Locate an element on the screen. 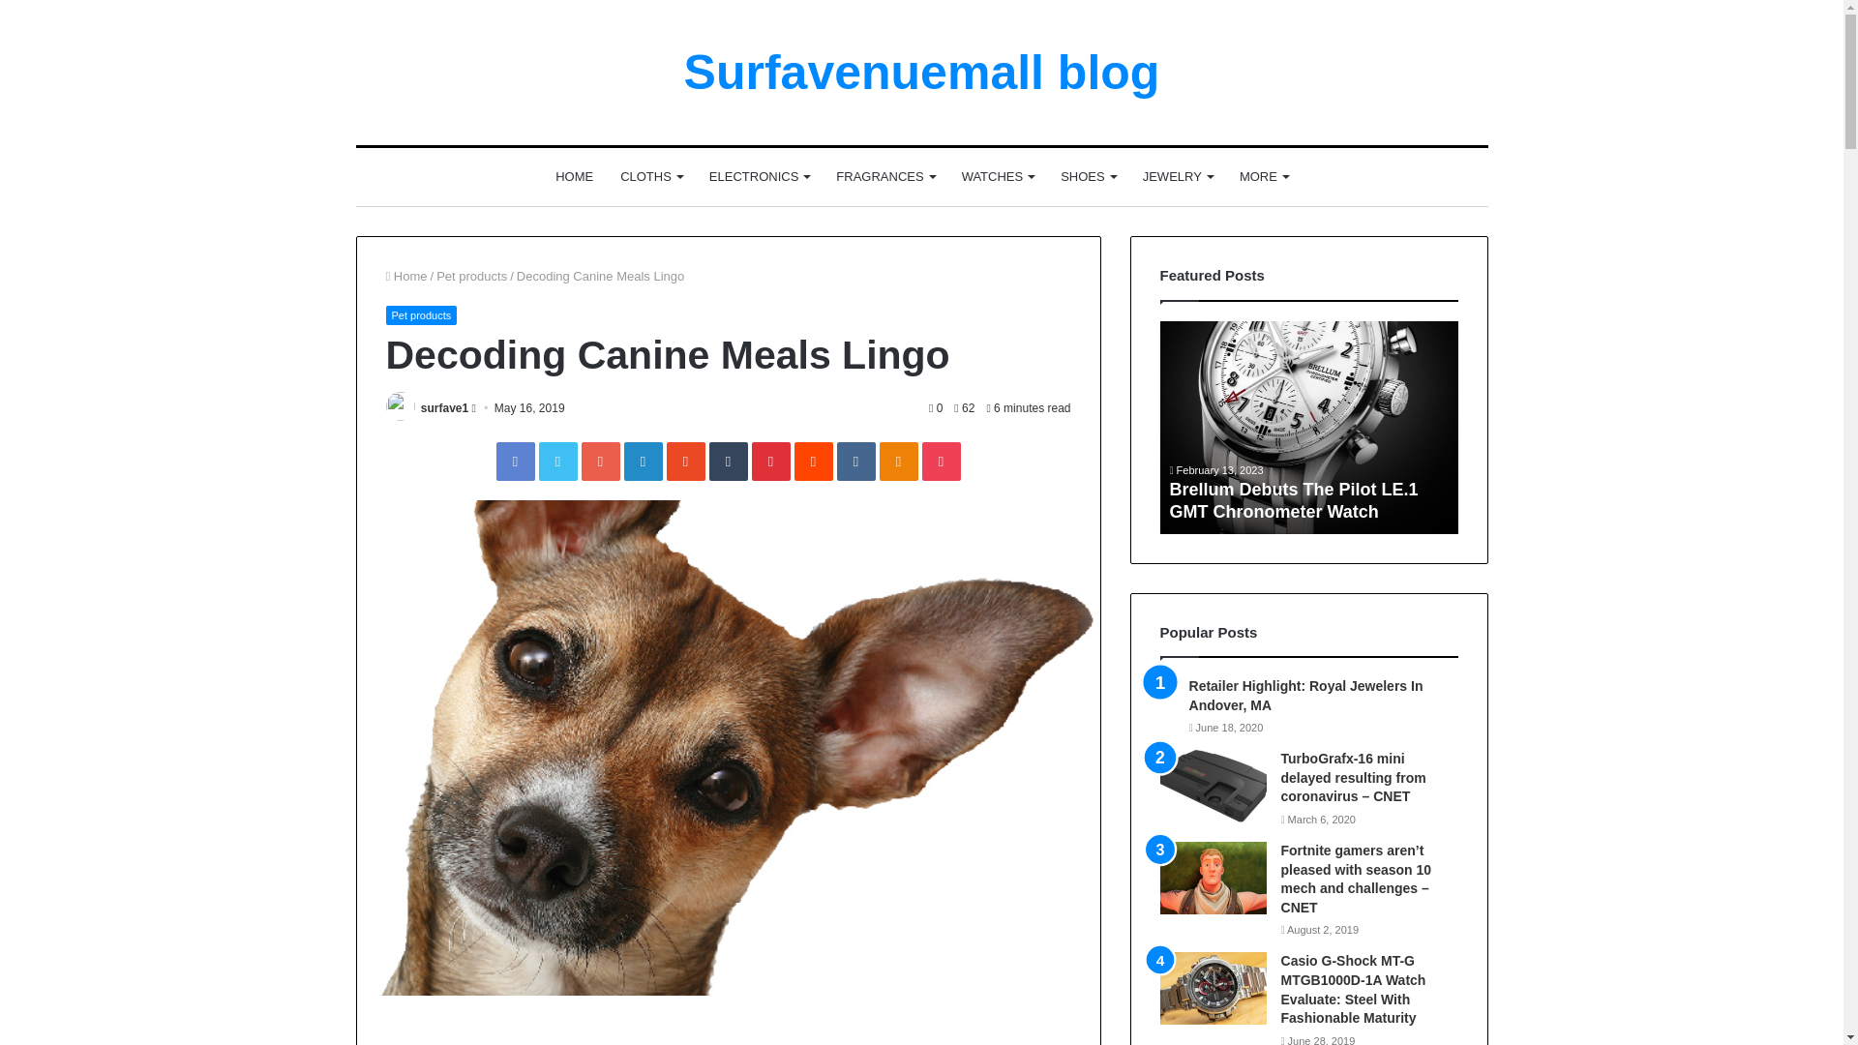  Home is located at coordinates (405, 275).